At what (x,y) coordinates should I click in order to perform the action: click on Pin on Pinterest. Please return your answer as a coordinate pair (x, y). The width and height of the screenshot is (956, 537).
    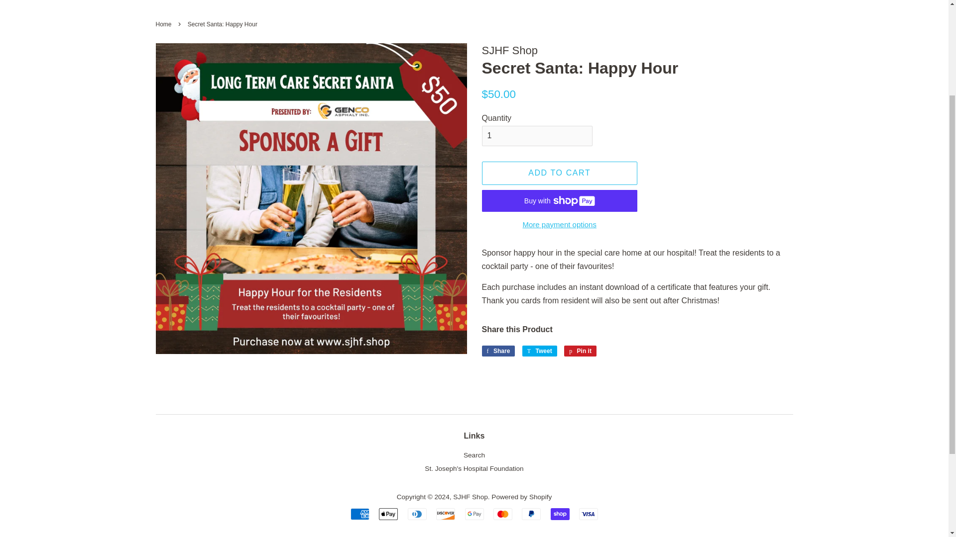
    Looking at the image, I should click on (498, 351).